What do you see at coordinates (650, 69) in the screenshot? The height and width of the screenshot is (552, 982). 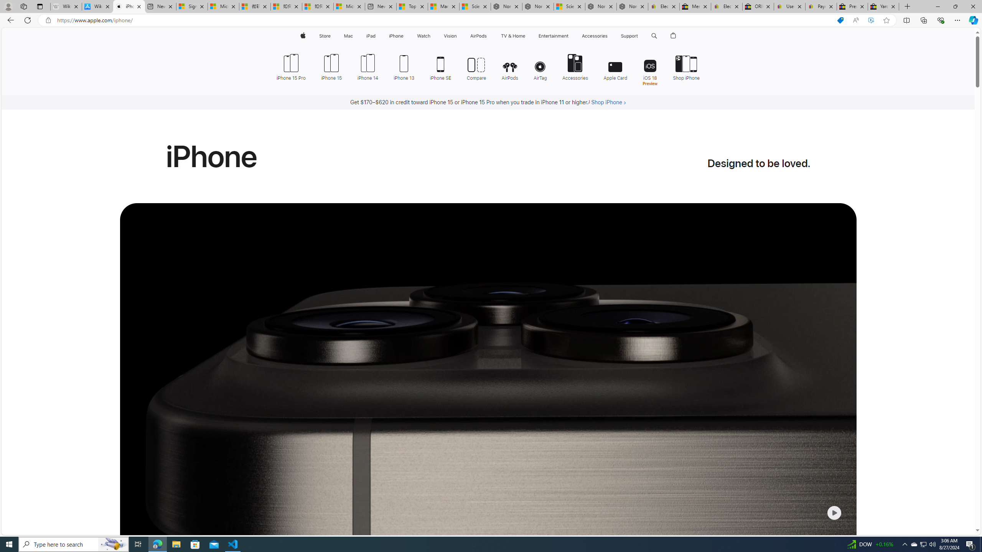 I see `iOS 18 Preview` at bounding box center [650, 69].